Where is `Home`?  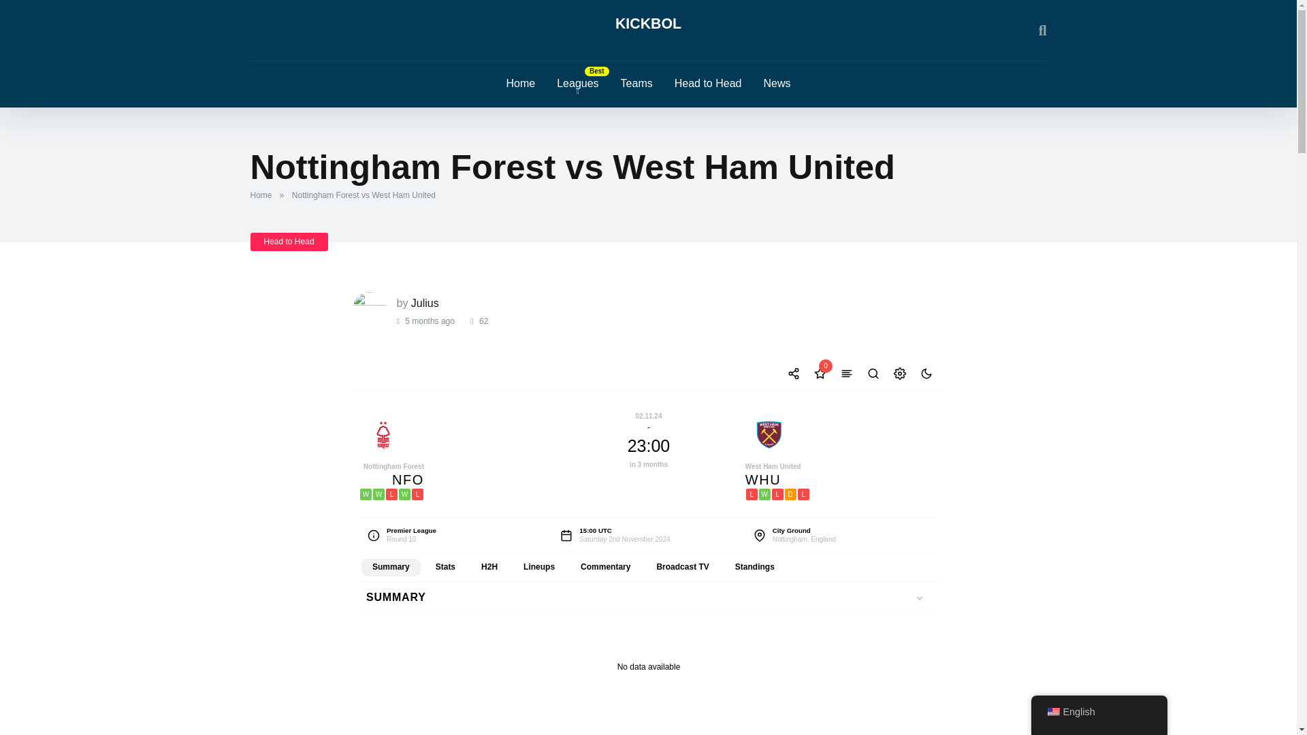 Home is located at coordinates (264, 195).